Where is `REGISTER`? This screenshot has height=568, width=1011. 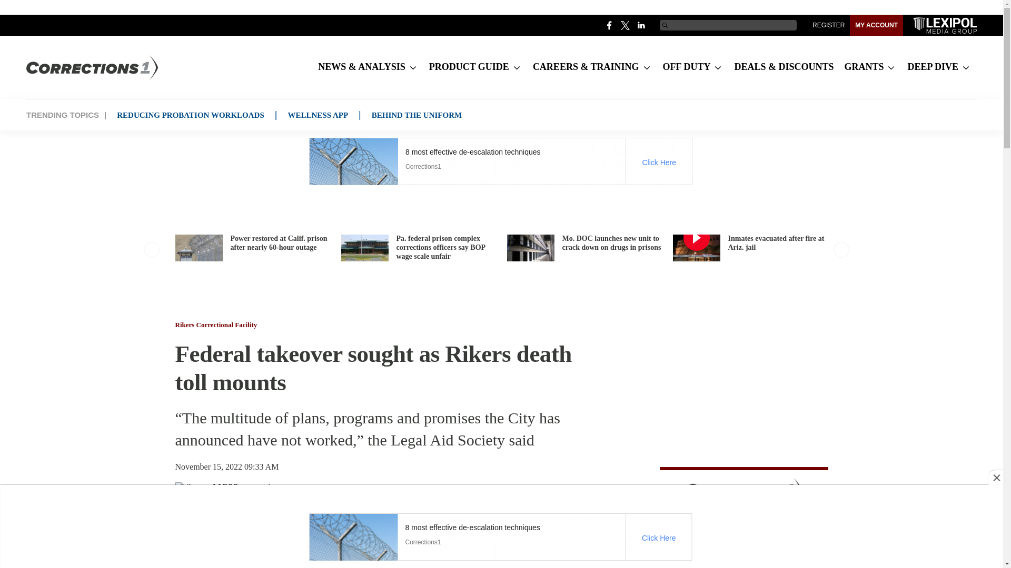 REGISTER is located at coordinates (828, 25).